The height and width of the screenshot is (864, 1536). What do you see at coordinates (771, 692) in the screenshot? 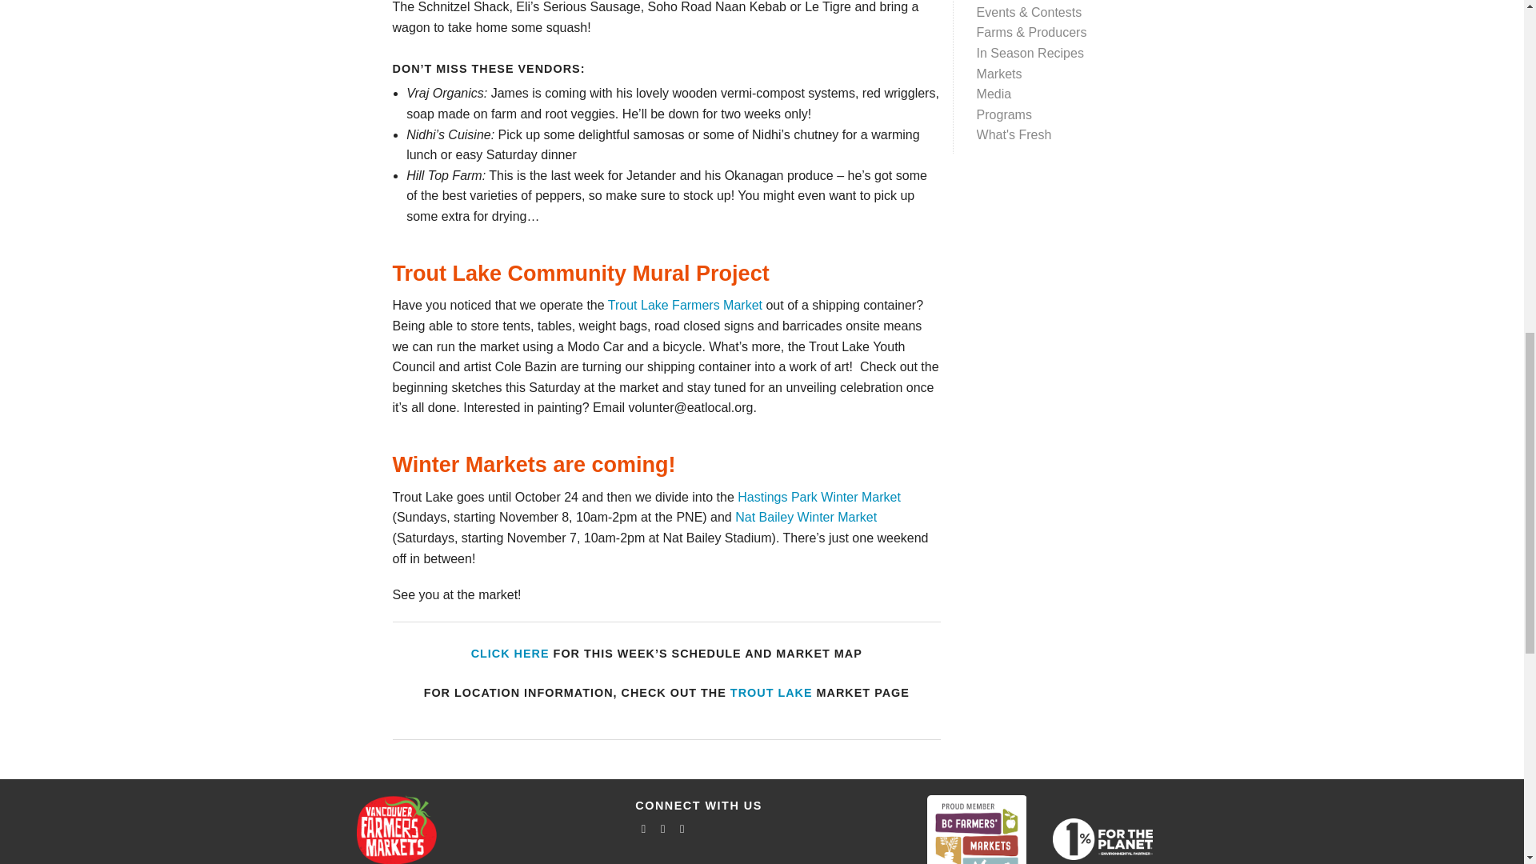
I see `Trout Lake` at bounding box center [771, 692].